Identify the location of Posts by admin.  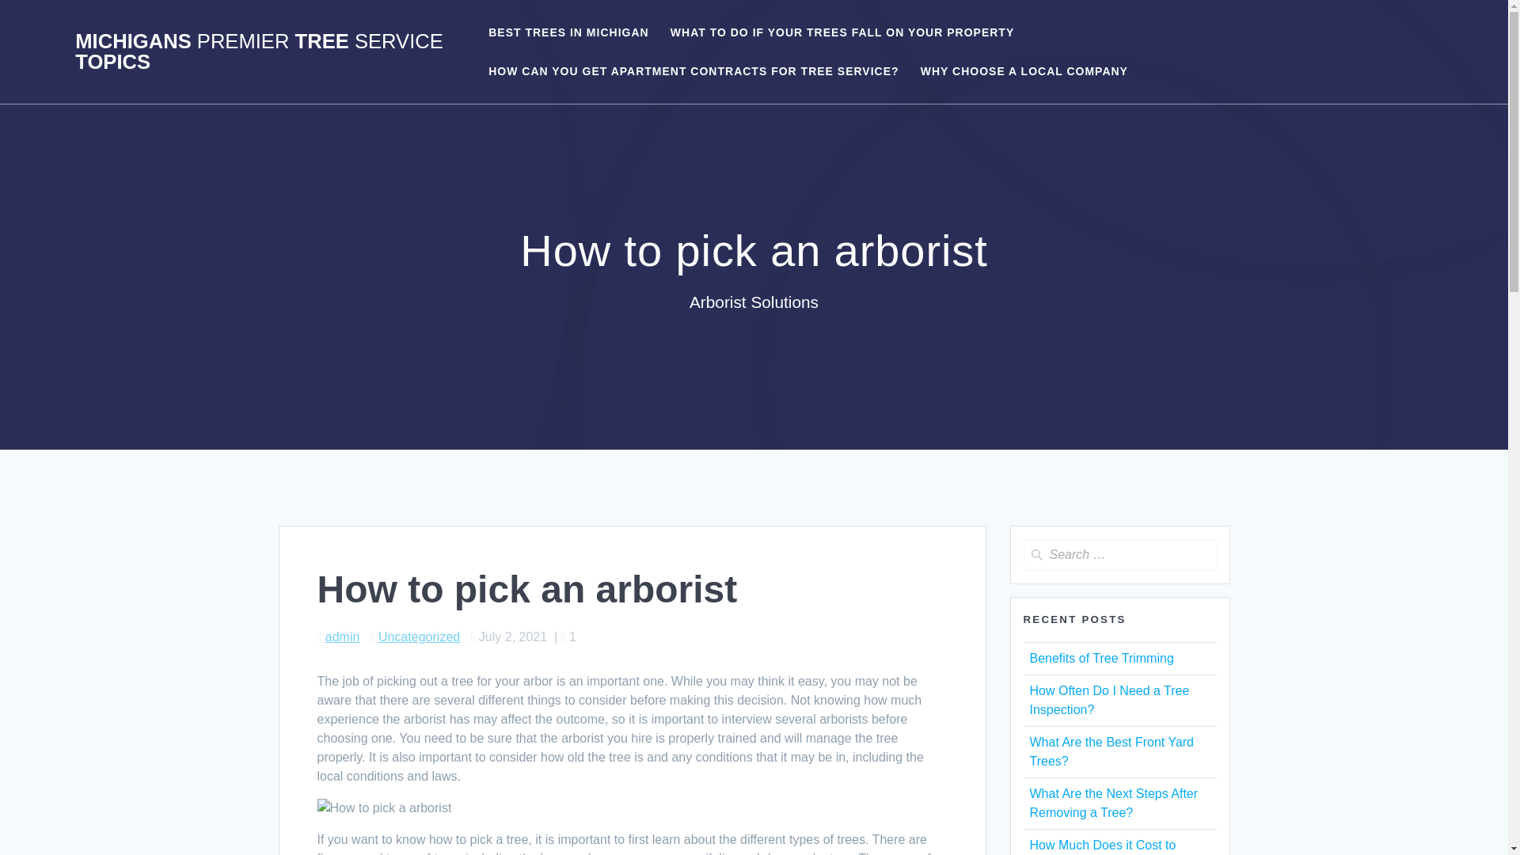
(342, 636).